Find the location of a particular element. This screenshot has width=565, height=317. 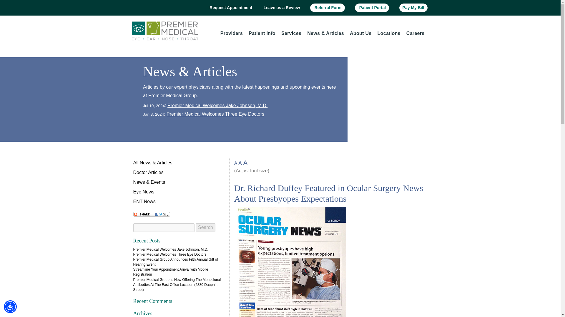

Providers is located at coordinates (232, 33).